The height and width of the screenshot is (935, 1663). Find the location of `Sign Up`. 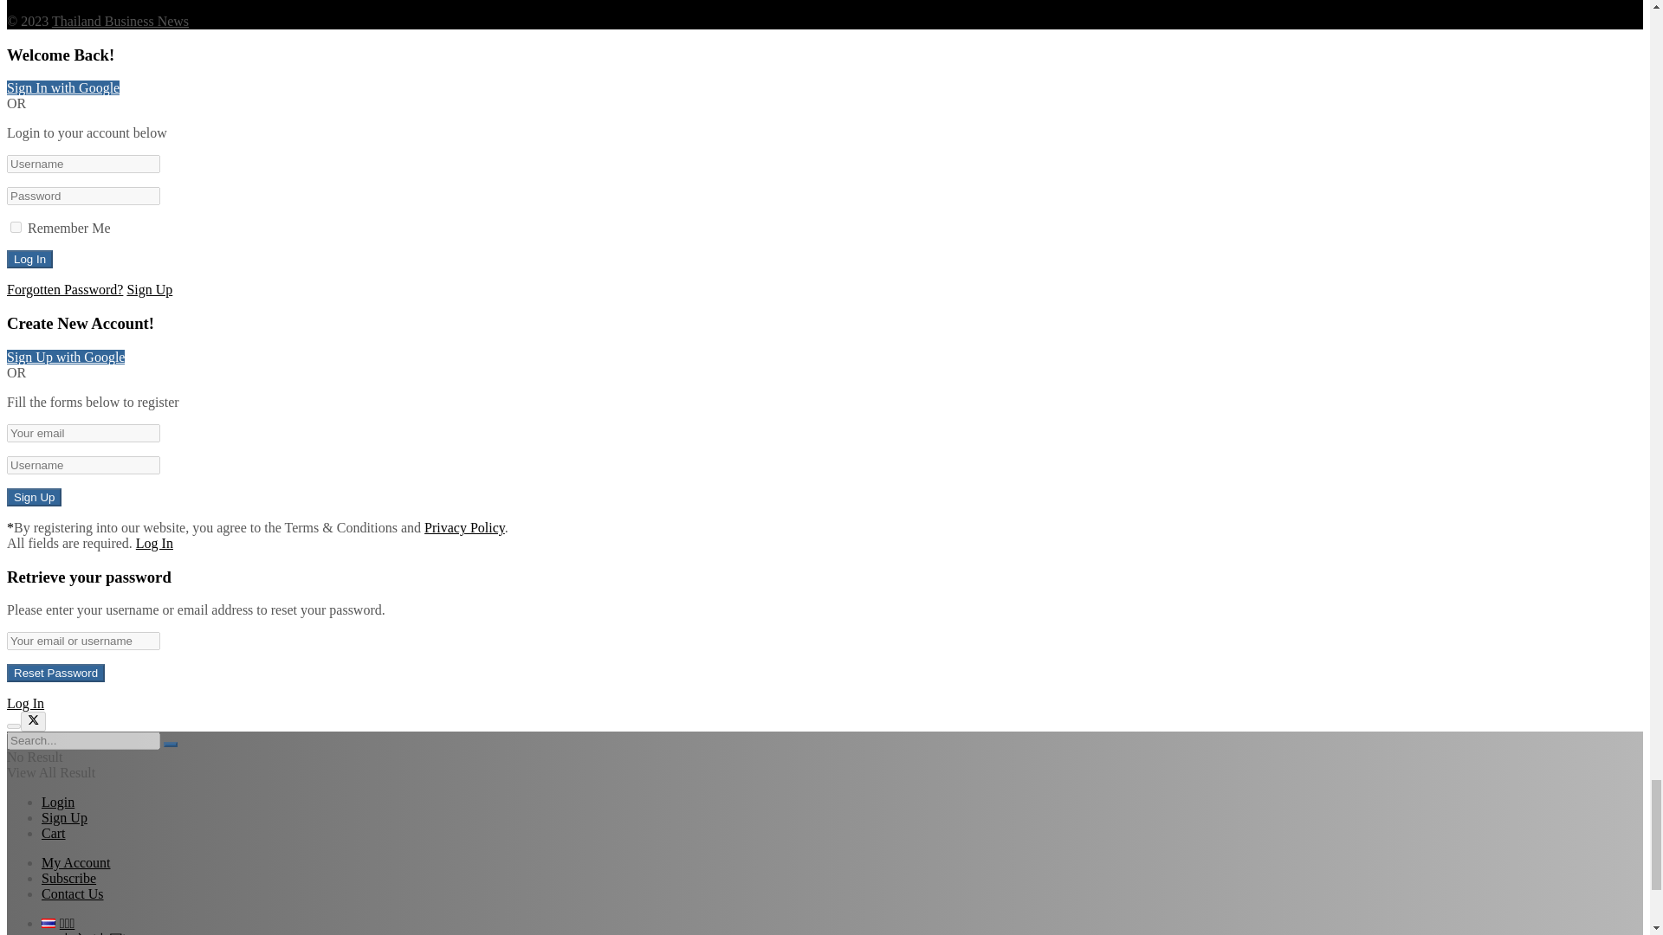

Sign Up is located at coordinates (34, 497).